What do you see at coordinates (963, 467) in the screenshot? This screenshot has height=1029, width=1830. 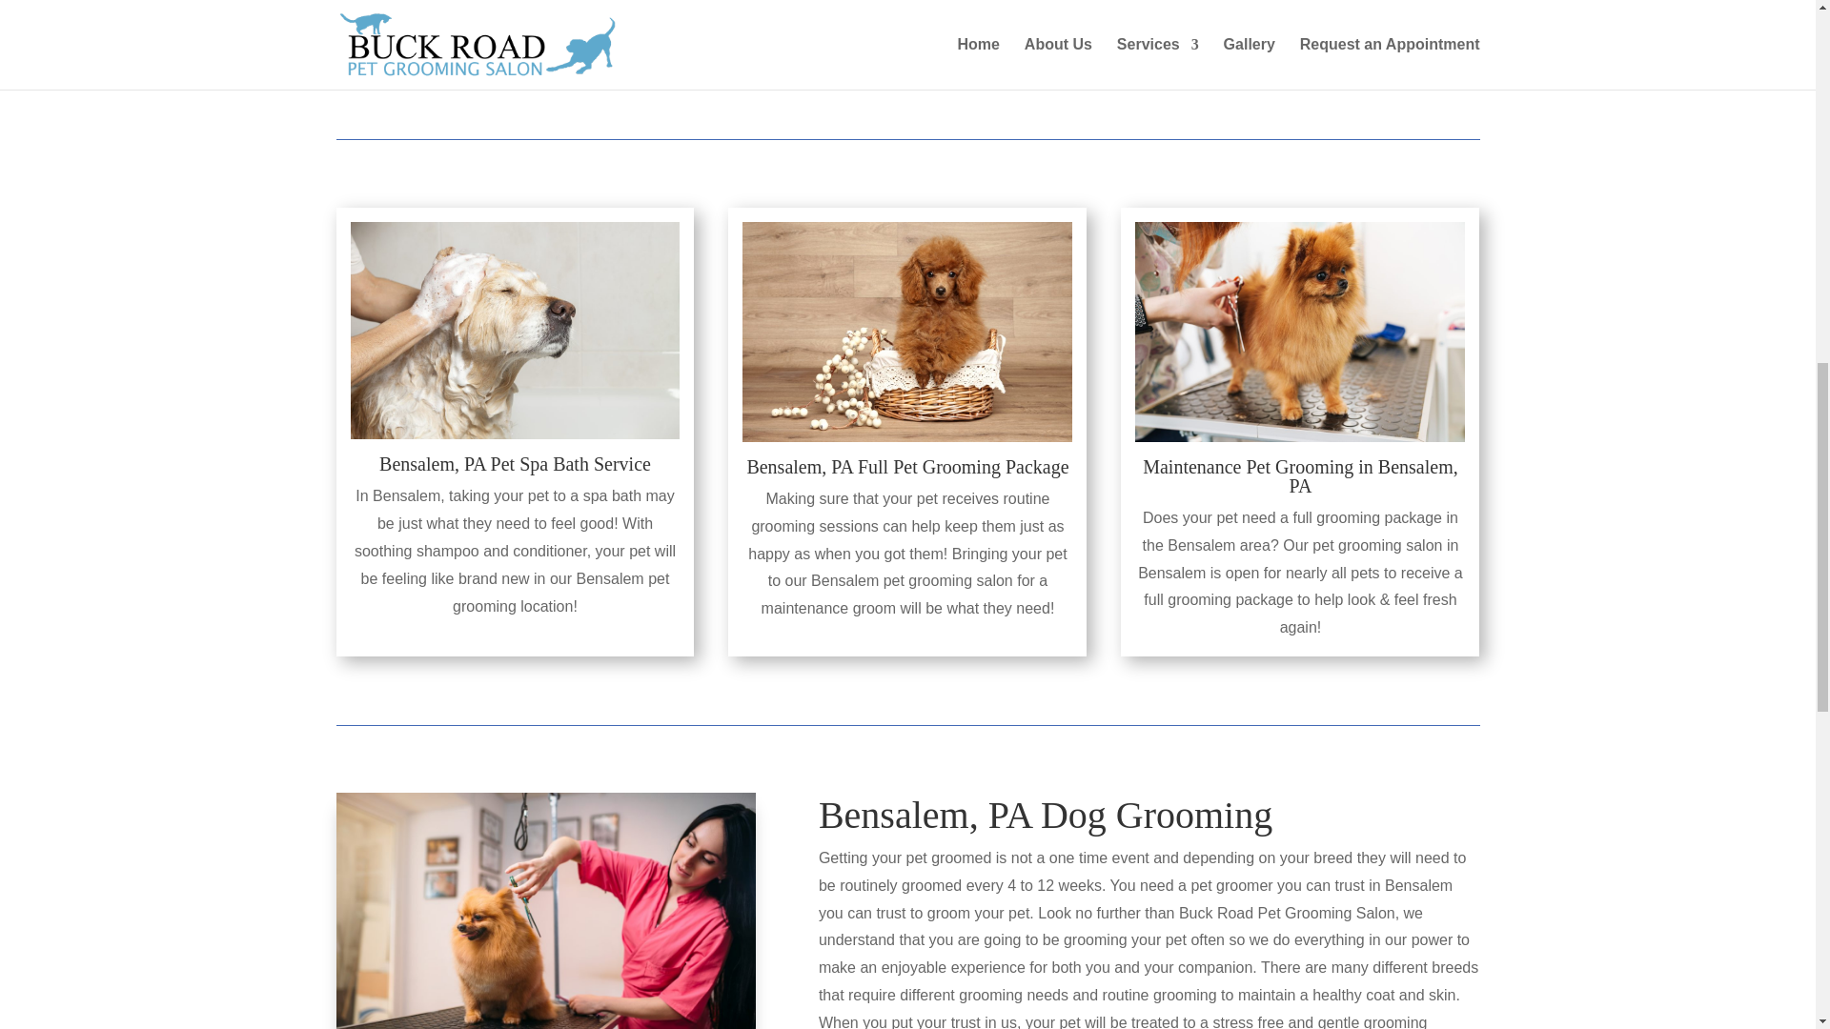 I see `Bensalem, PA Full Pet Grooming Package` at bounding box center [963, 467].